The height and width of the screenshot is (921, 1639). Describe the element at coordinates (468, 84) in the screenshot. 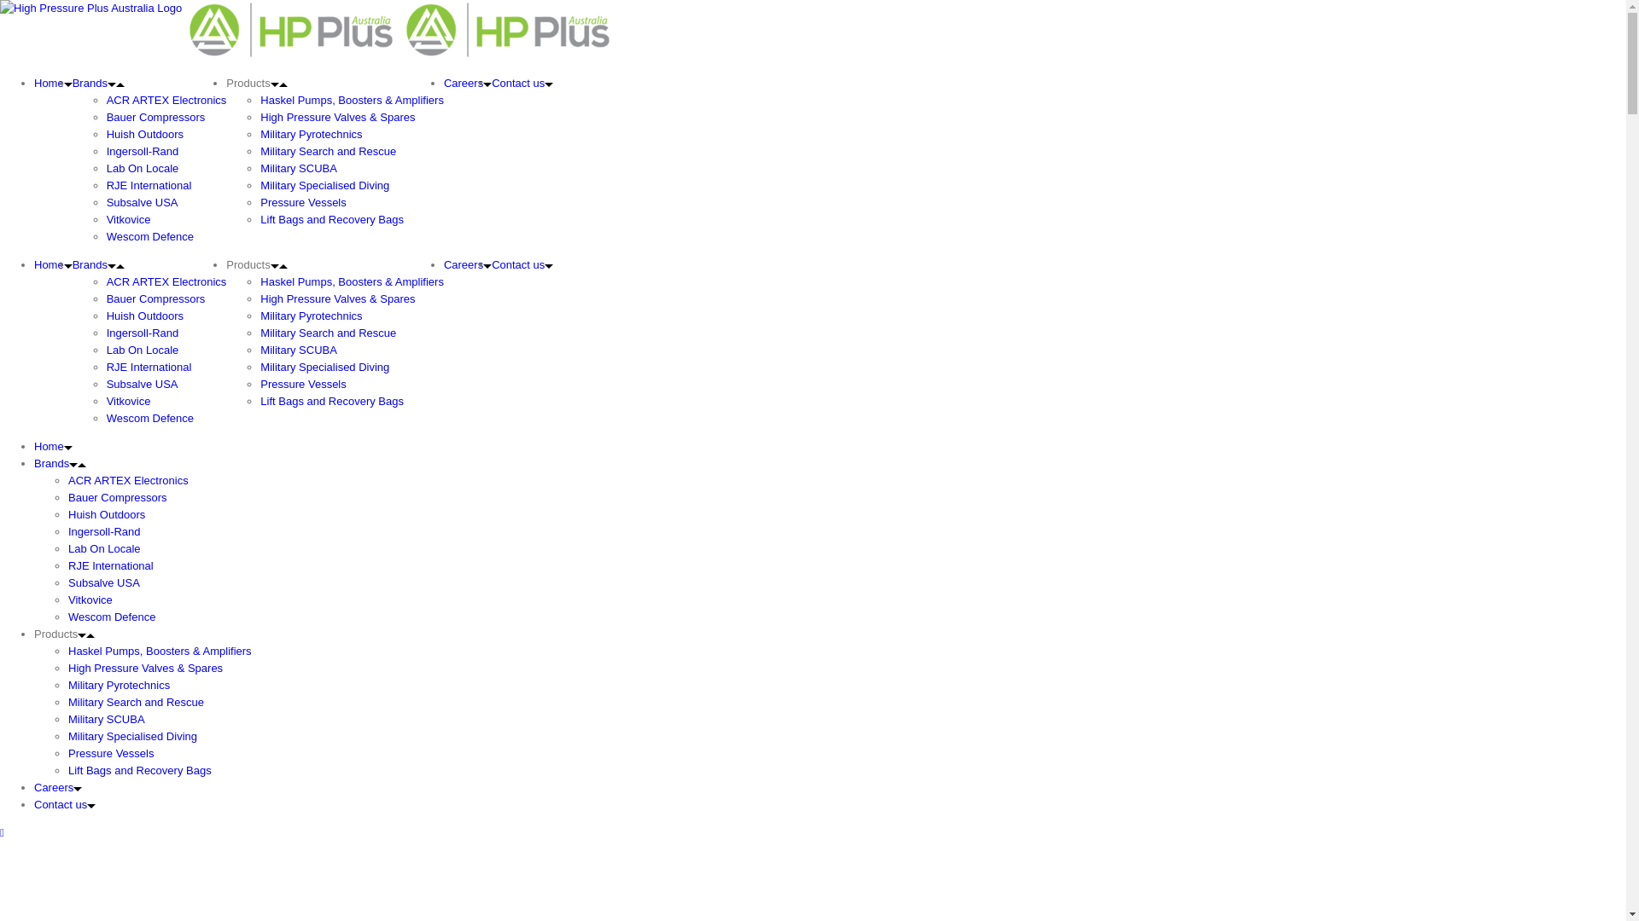

I see `Careers` at that location.